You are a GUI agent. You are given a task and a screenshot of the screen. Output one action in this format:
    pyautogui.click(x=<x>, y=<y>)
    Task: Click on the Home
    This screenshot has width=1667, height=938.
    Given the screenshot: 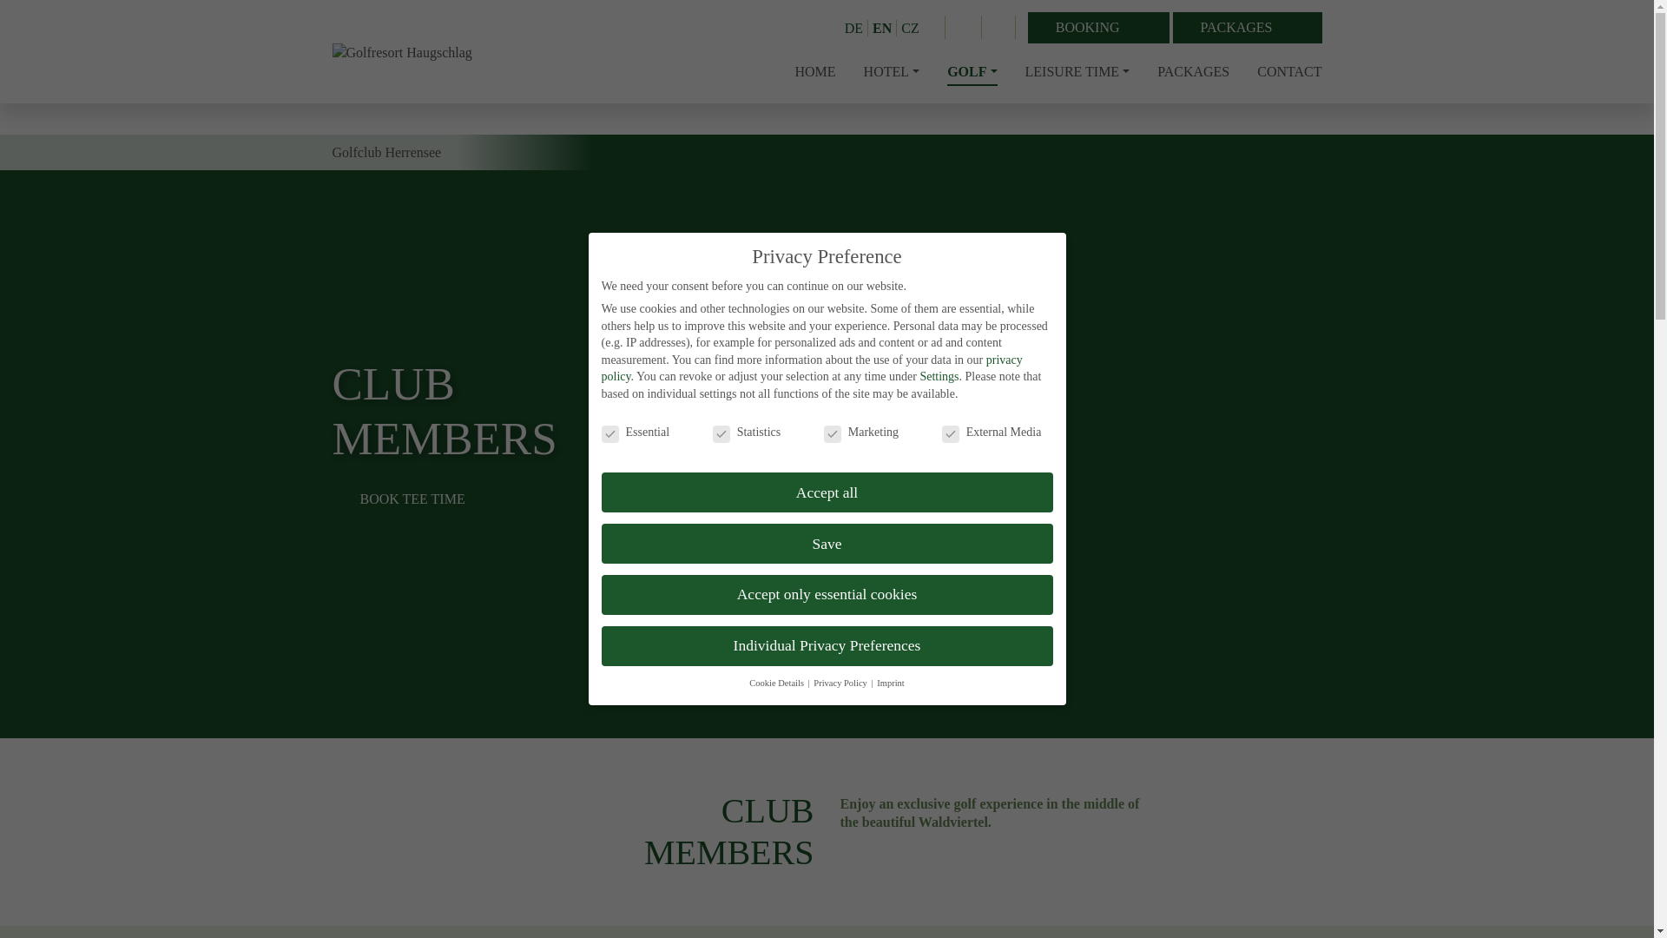 What is the action you would take?
    pyautogui.click(x=815, y=70)
    